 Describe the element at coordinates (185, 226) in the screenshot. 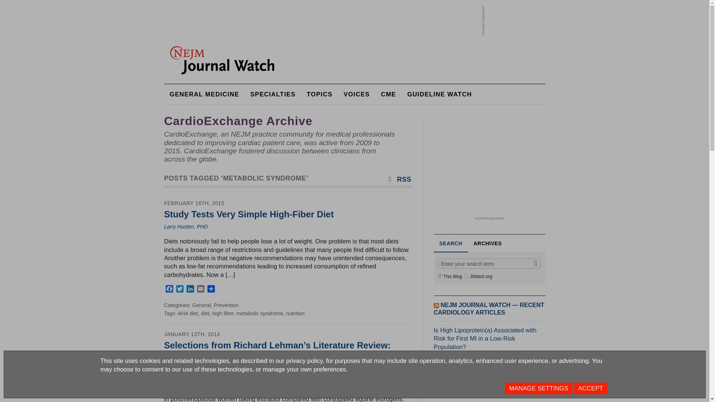

I see `Posts by Larry Husten, PHD` at that location.